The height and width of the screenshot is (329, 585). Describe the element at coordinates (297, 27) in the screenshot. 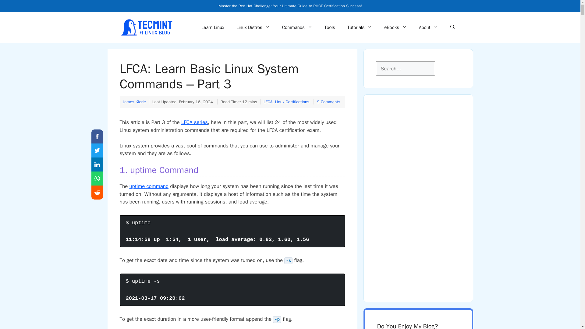

I see `Commands` at that location.